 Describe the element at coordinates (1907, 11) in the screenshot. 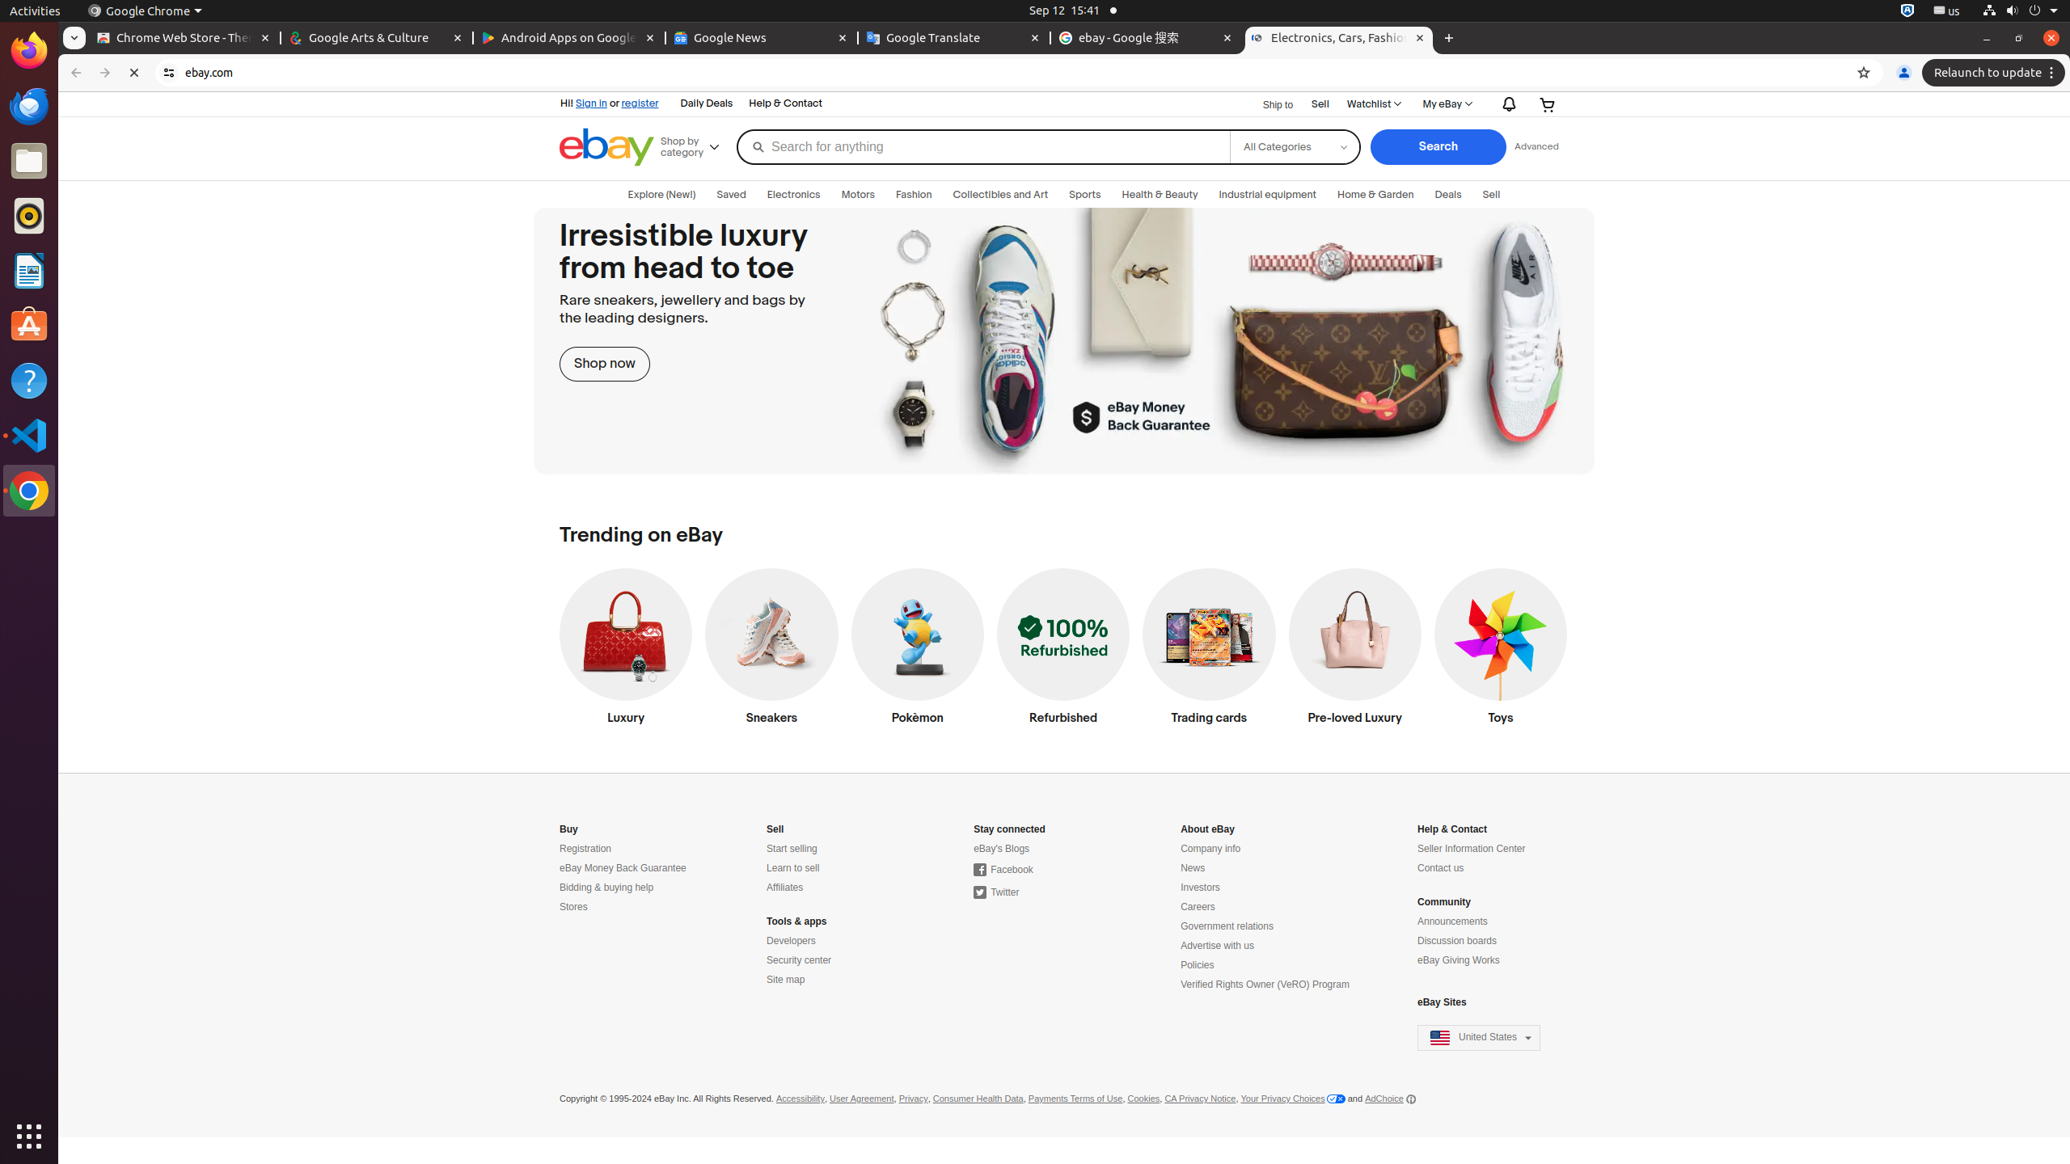

I see `:1.72/StatusNotifierItem` at that location.